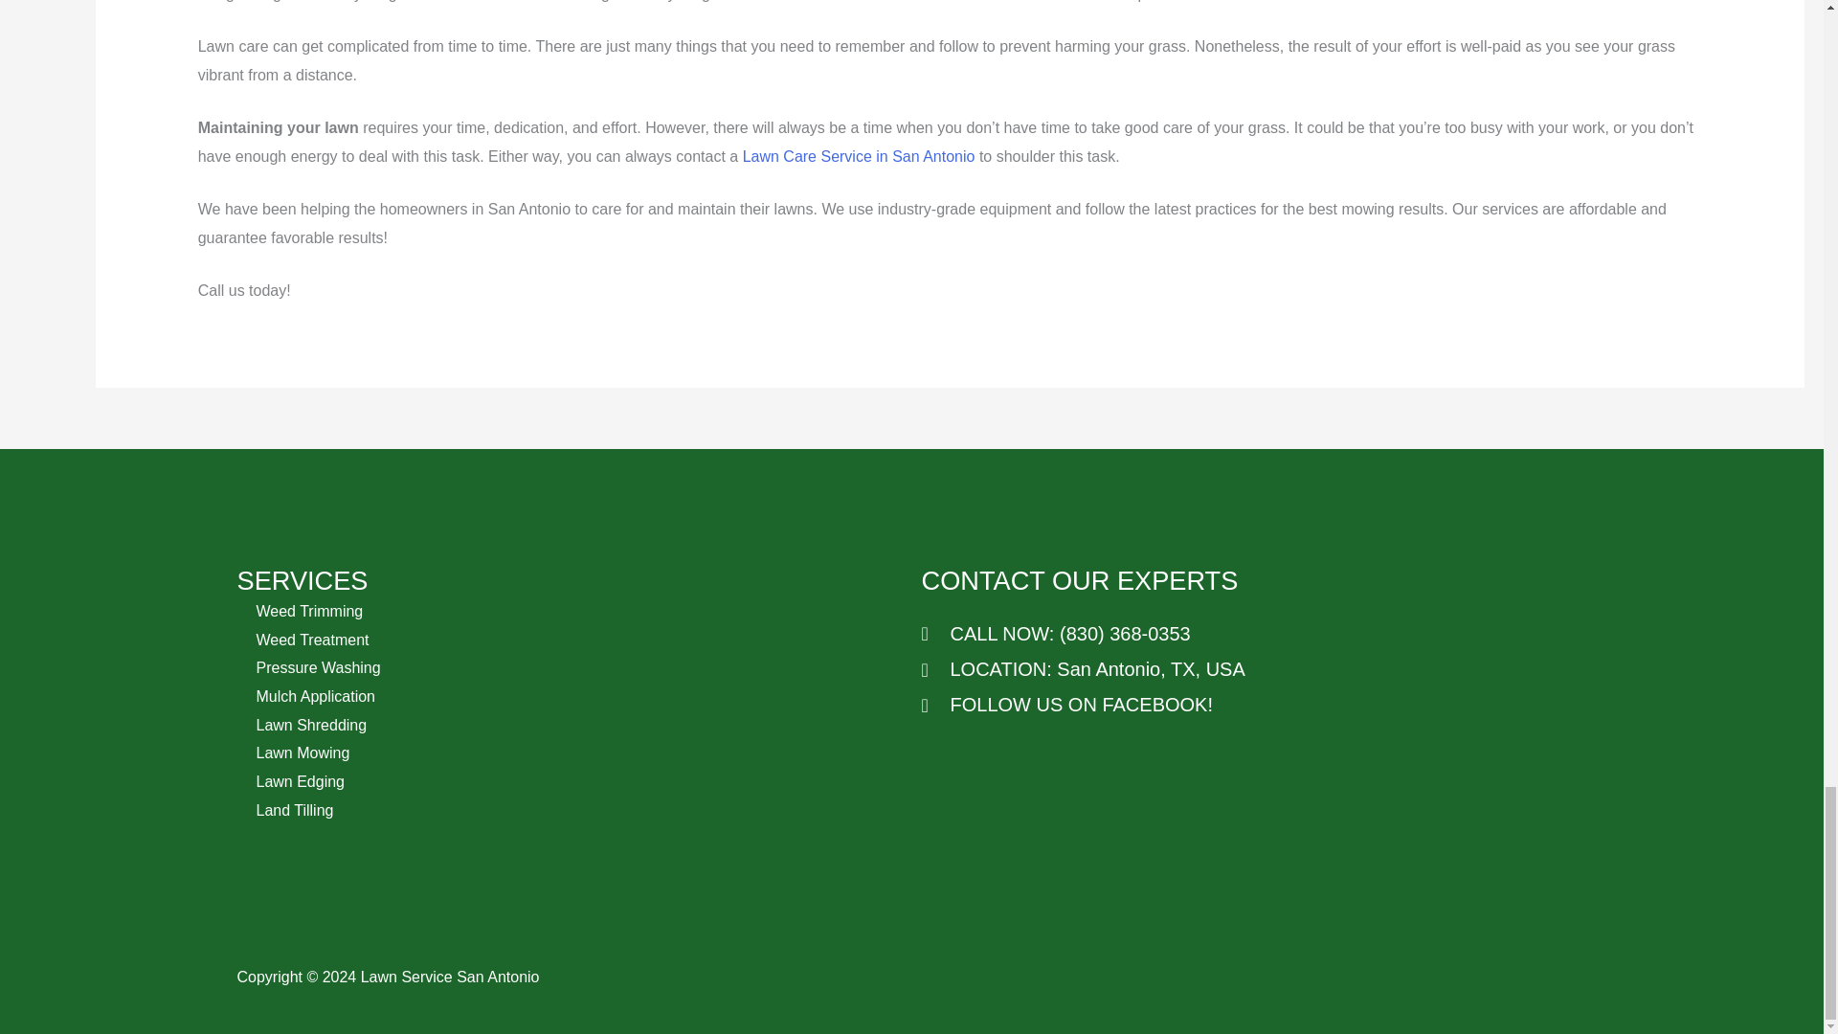 This screenshot has height=1034, width=1838. I want to click on Lawn Edging, so click(301, 781).